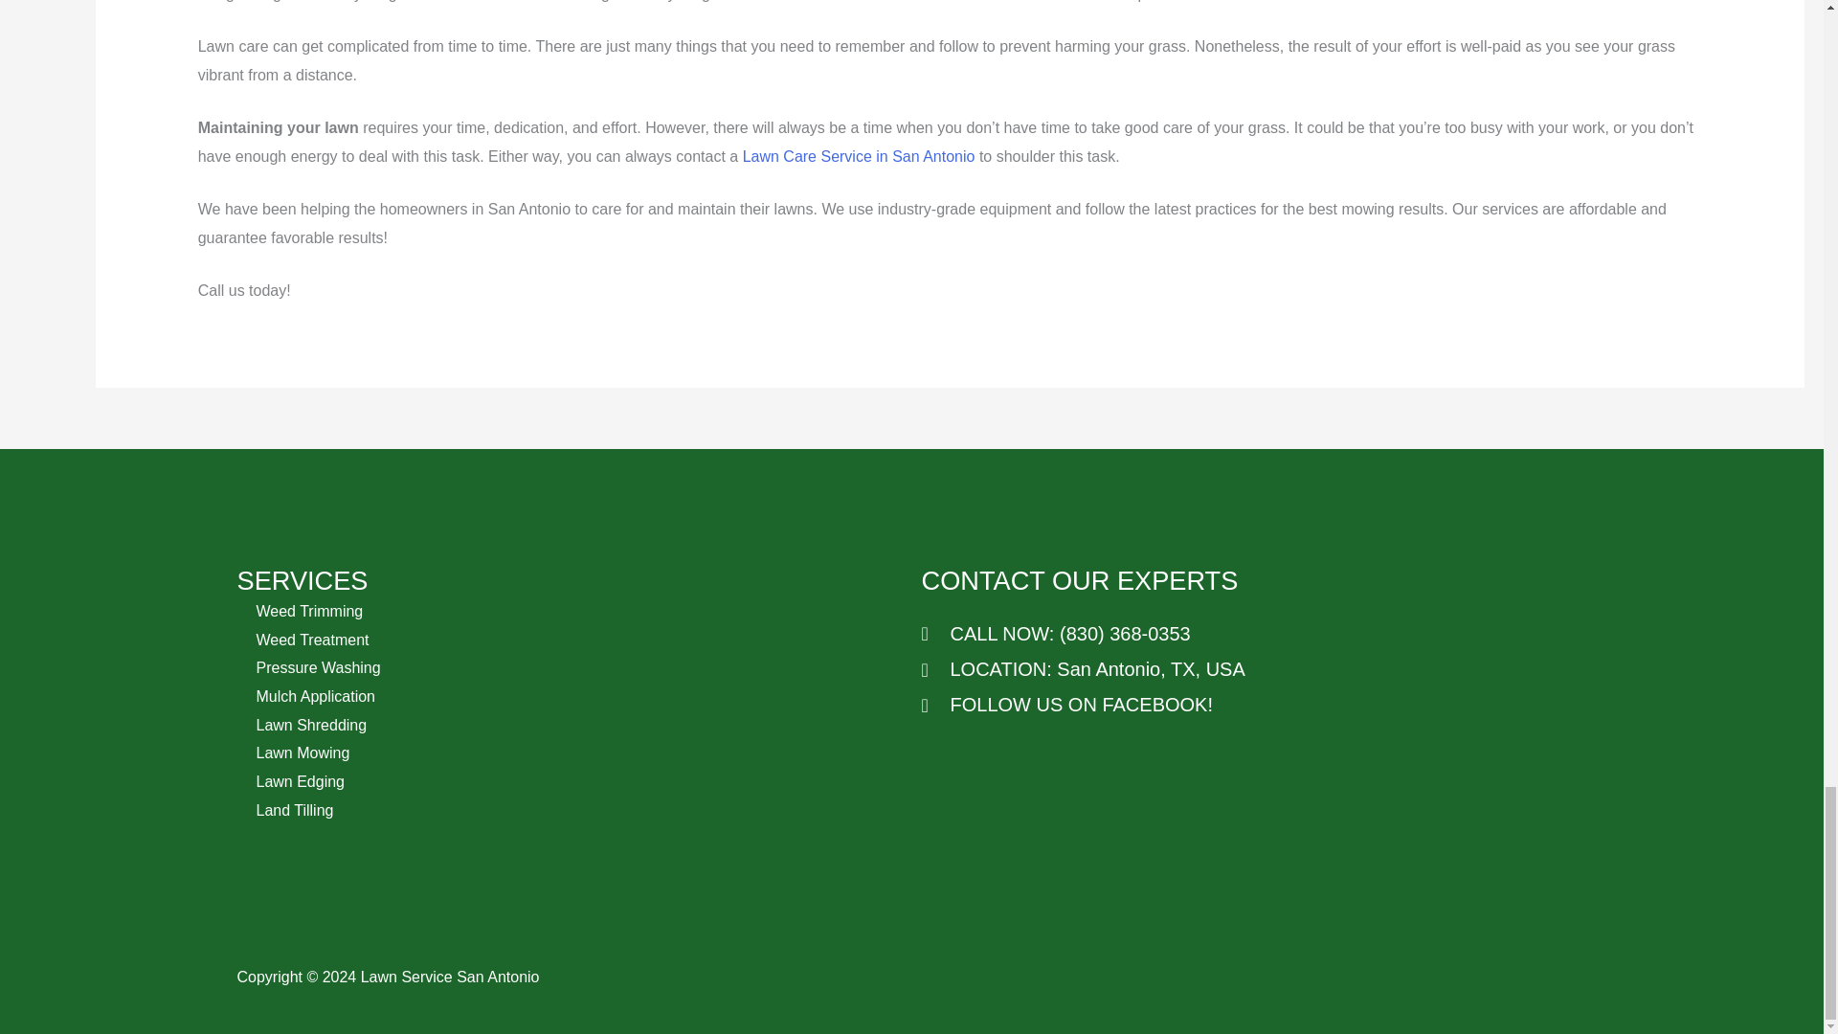 This screenshot has height=1034, width=1838. I want to click on Lawn Edging, so click(301, 781).